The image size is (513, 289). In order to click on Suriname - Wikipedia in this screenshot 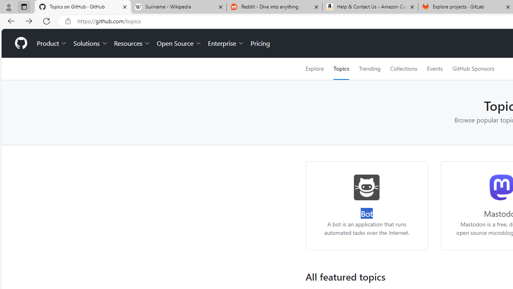, I will do `click(178, 7)`.